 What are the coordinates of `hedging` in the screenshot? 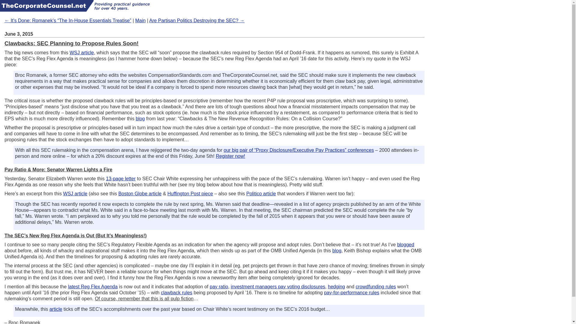 It's located at (336, 287).